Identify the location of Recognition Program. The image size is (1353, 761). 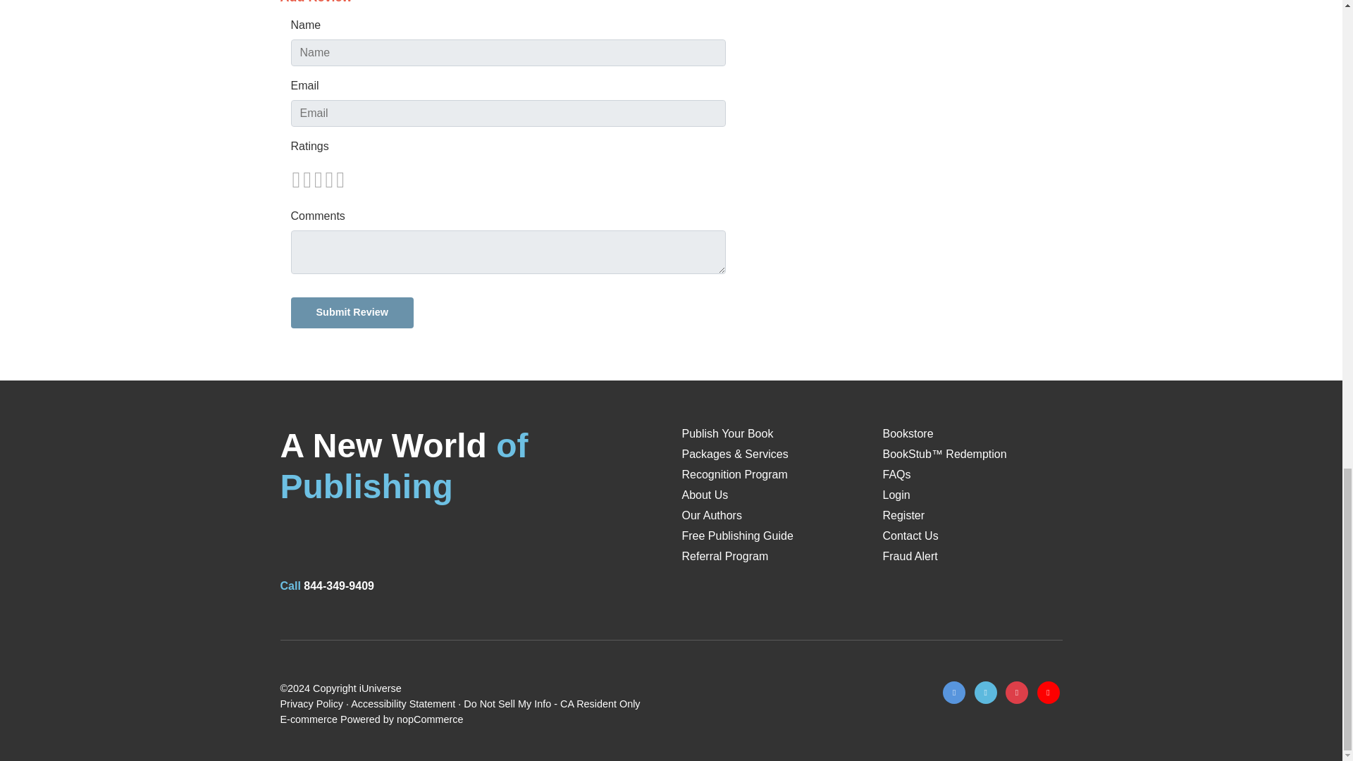
(734, 474).